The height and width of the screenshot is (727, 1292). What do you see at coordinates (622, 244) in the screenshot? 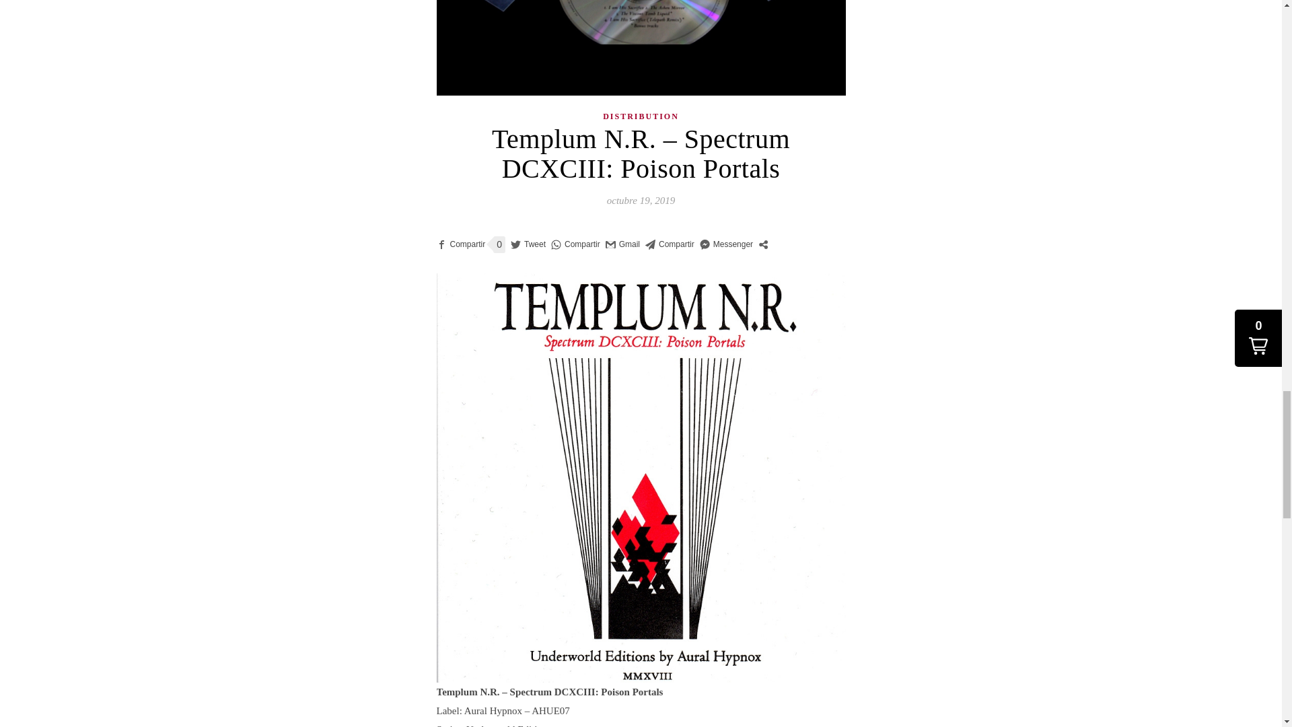
I see `Enviar por Gmail` at bounding box center [622, 244].